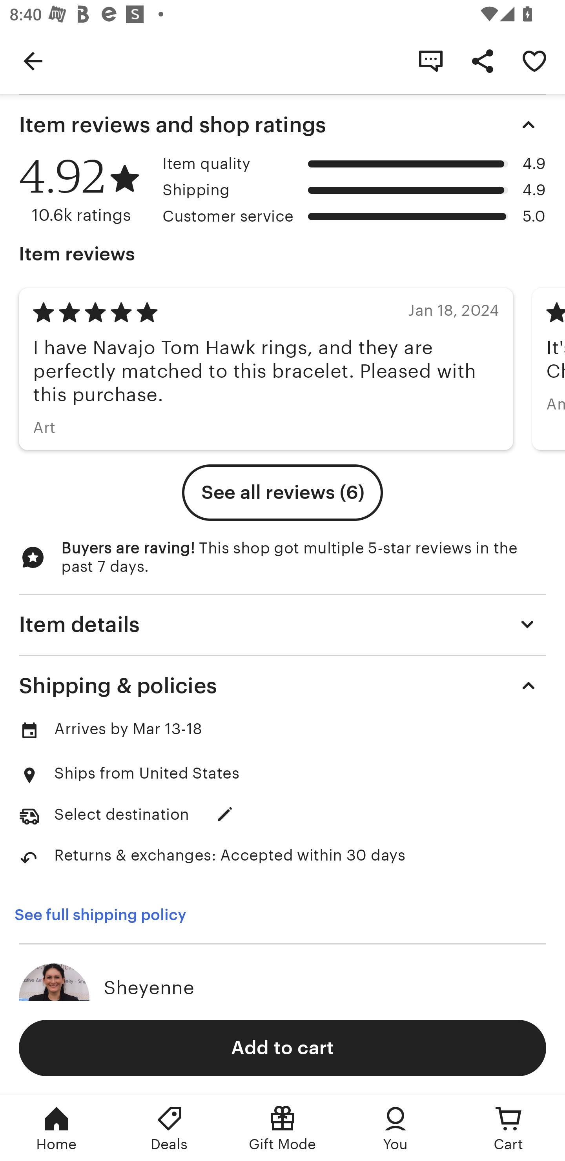 The image size is (565, 1161). What do you see at coordinates (431, 60) in the screenshot?
I see `Contact shop` at bounding box center [431, 60].